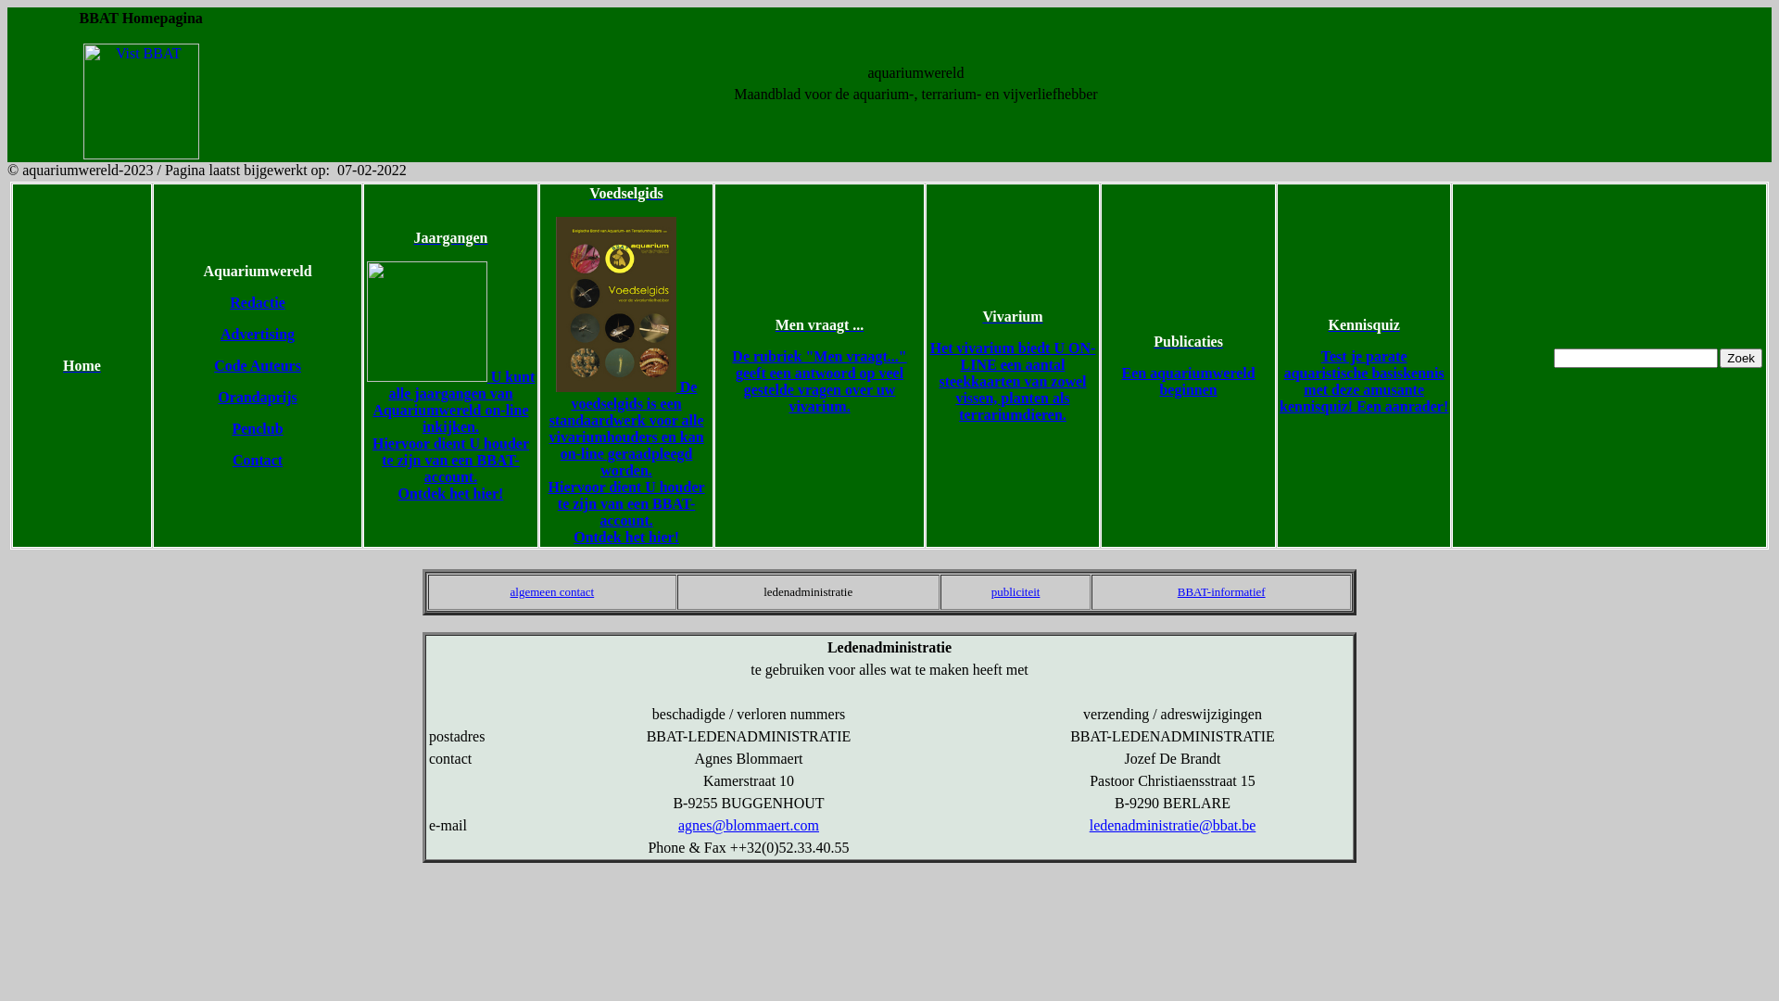 The image size is (1779, 1001). What do you see at coordinates (258, 428) in the screenshot?
I see `Penclub` at bounding box center [258, 428].